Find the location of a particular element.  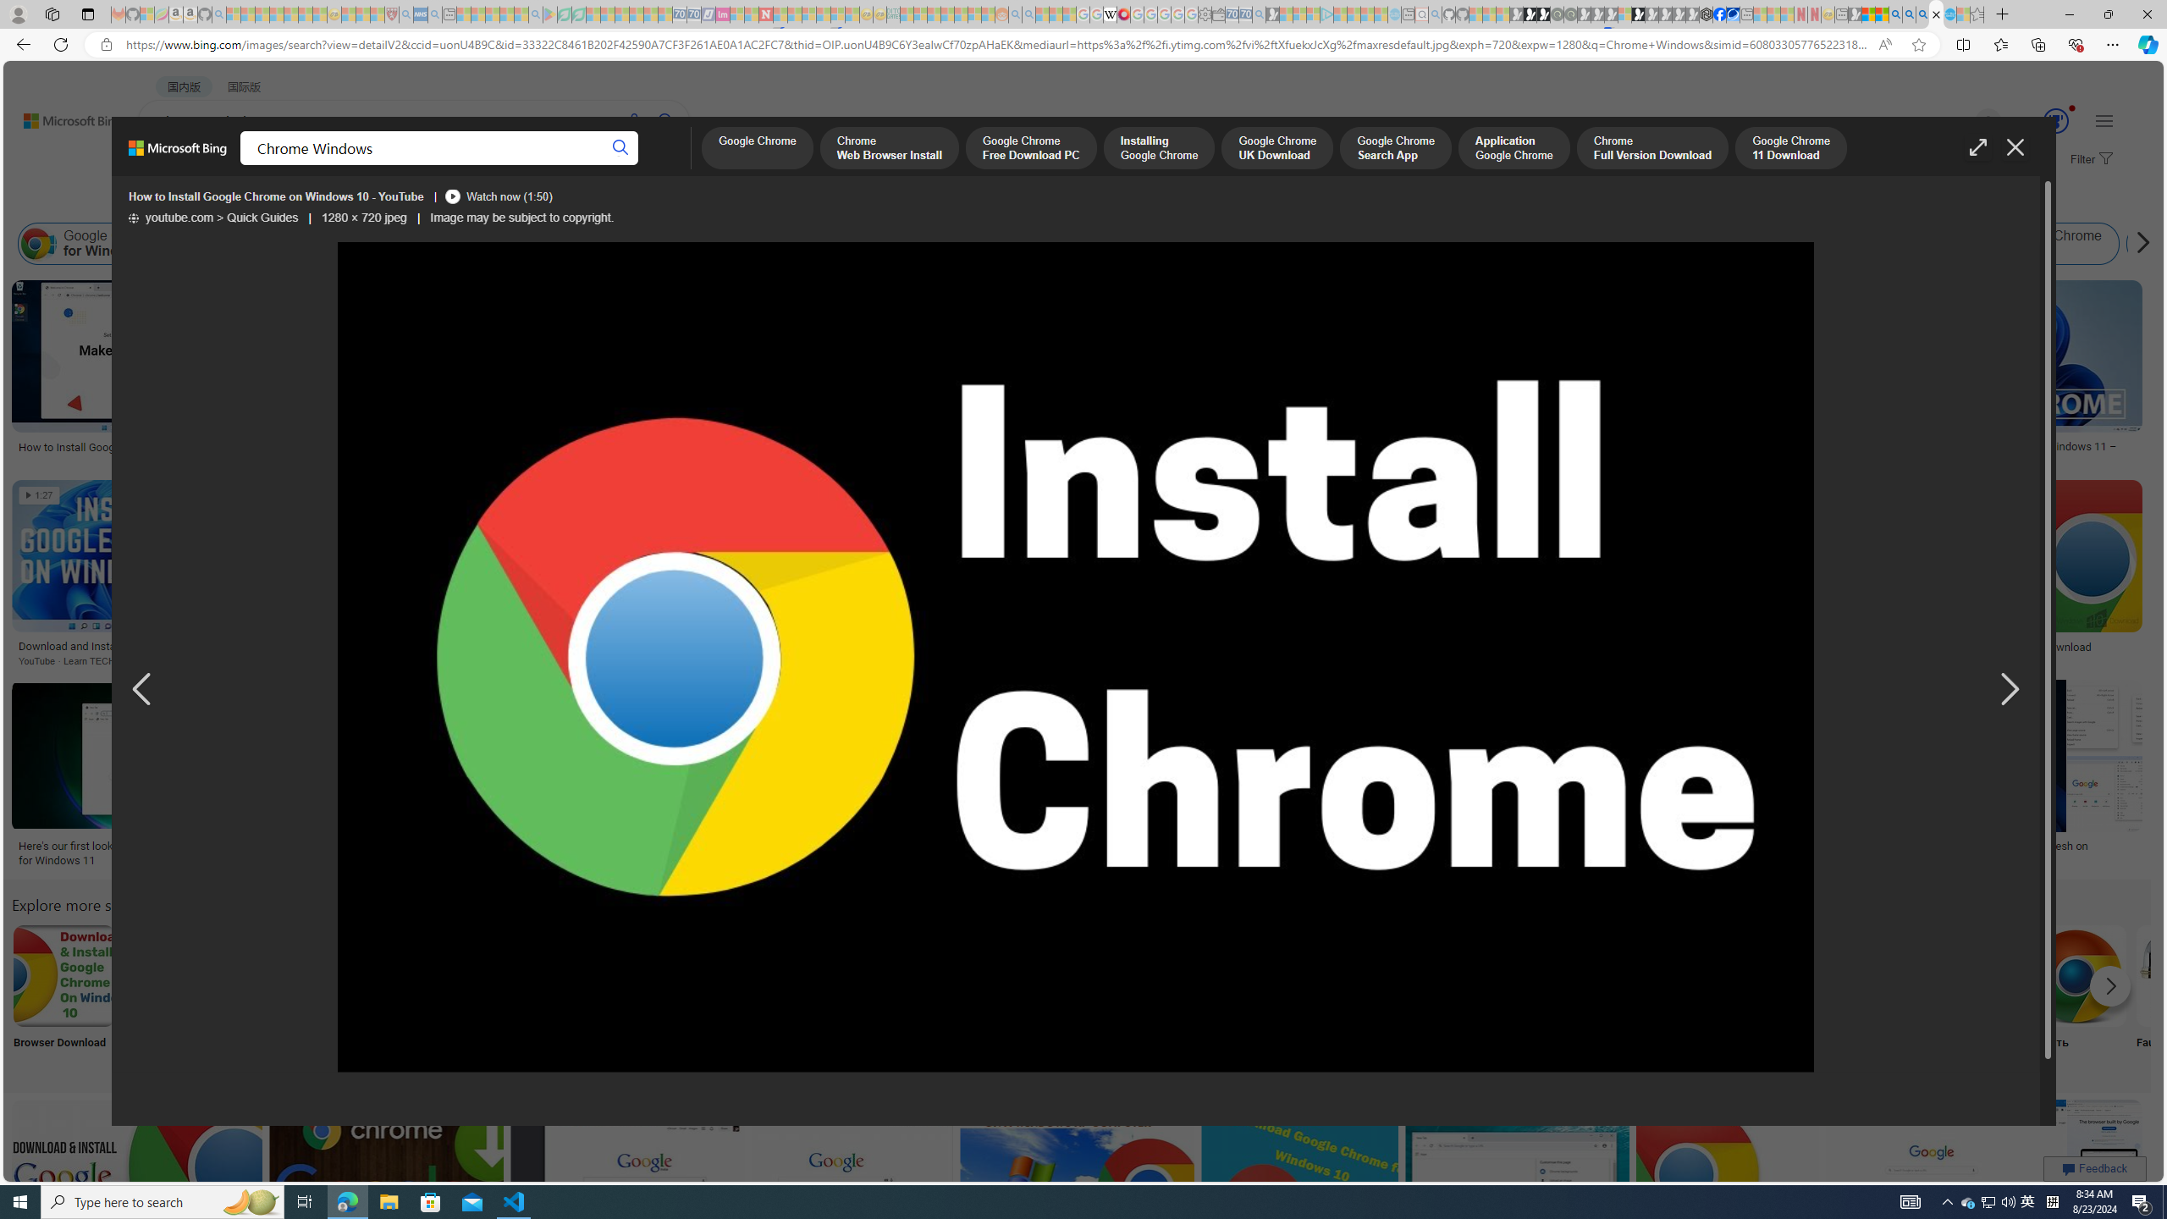

How to Install Google Chrome on Windows 10 - YouTube is located at coordinates (1075, 658).